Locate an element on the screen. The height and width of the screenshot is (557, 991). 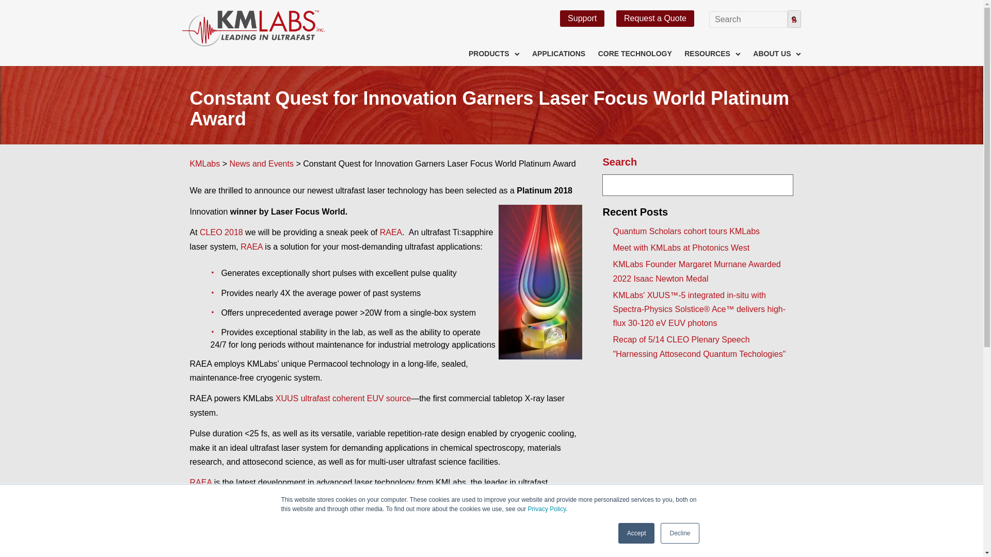
Privacy Policy is located at coordinates (547, 509).